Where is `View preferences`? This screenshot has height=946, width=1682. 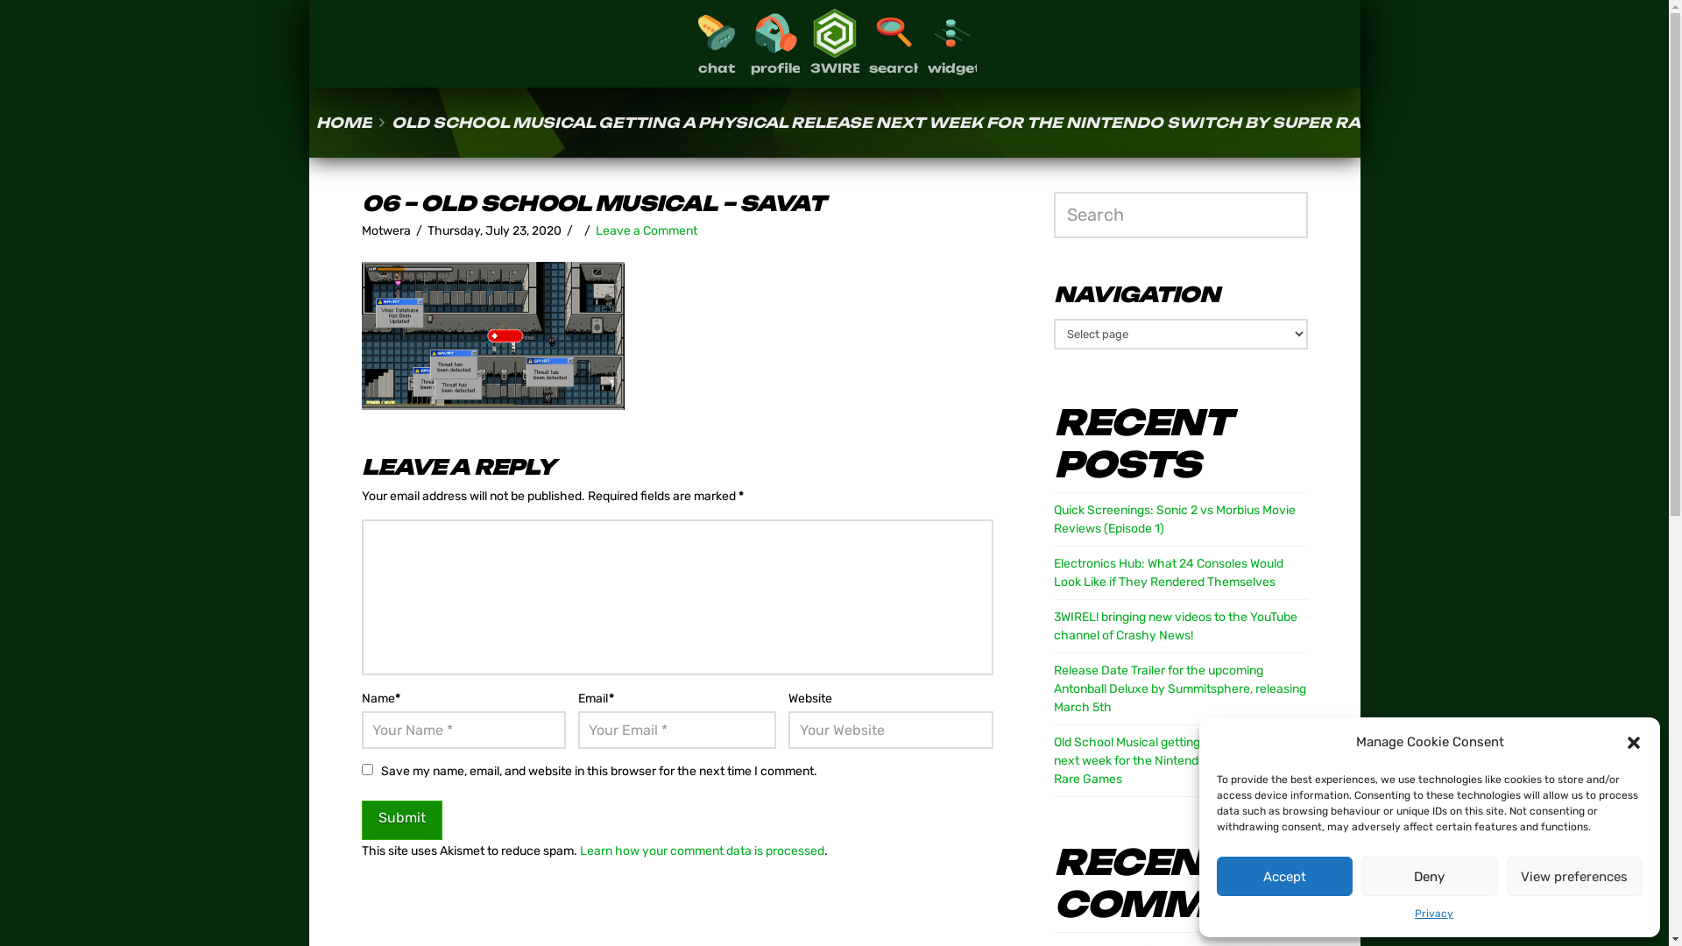 View preferences is located at coordinates (1575, 876).